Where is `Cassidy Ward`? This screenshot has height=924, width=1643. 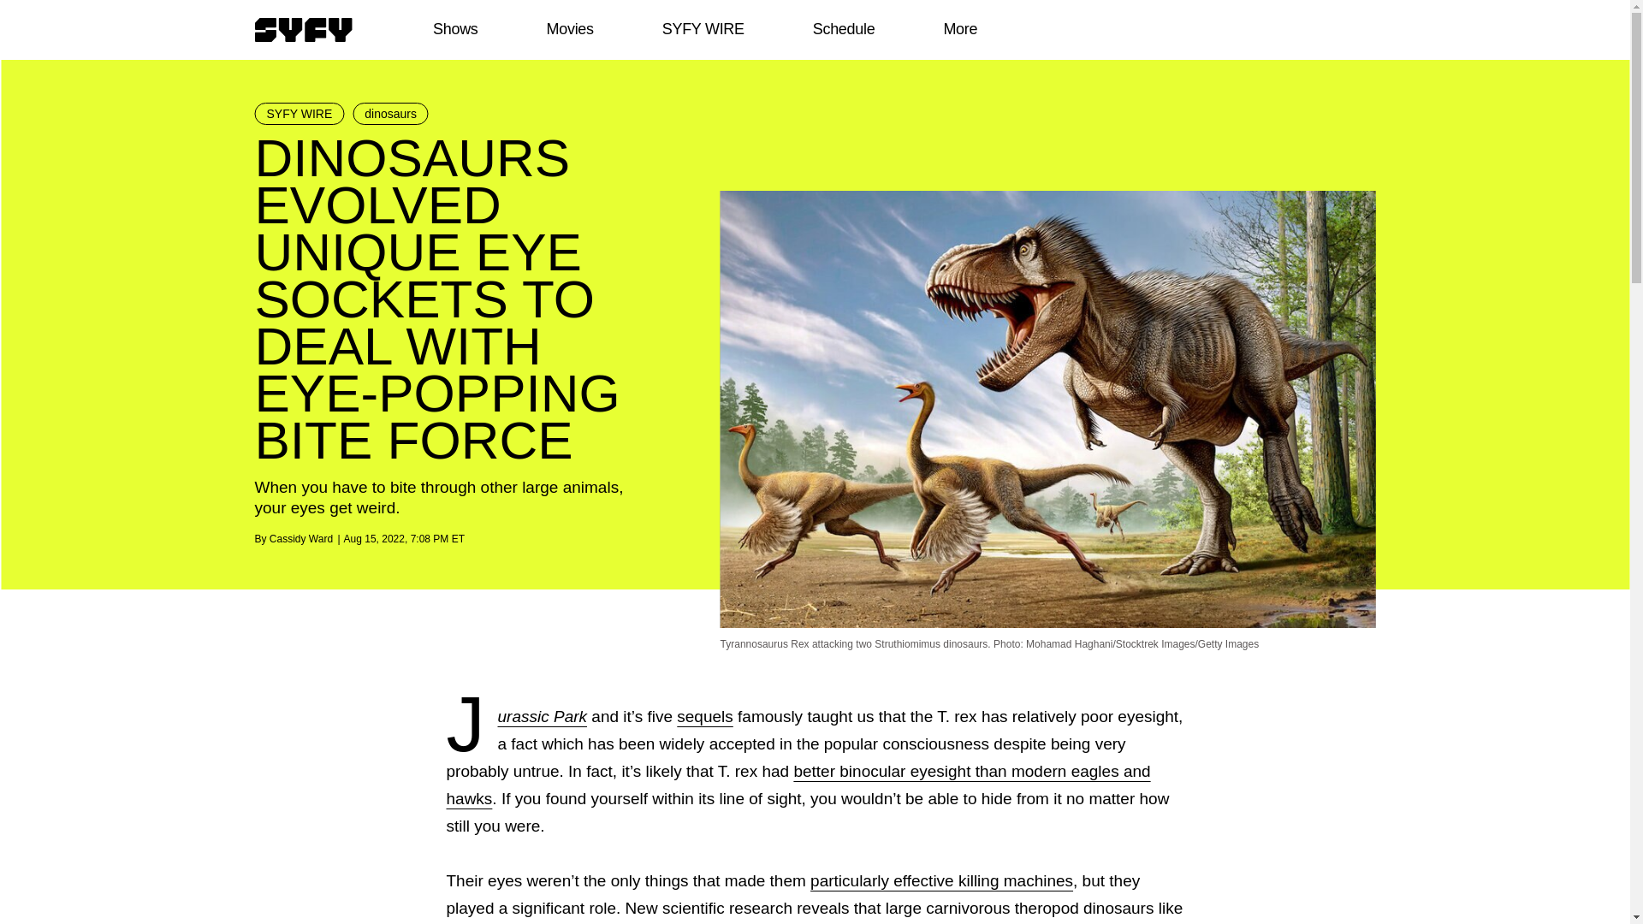
Cassidy Ward is located at coordinates (301, 539).